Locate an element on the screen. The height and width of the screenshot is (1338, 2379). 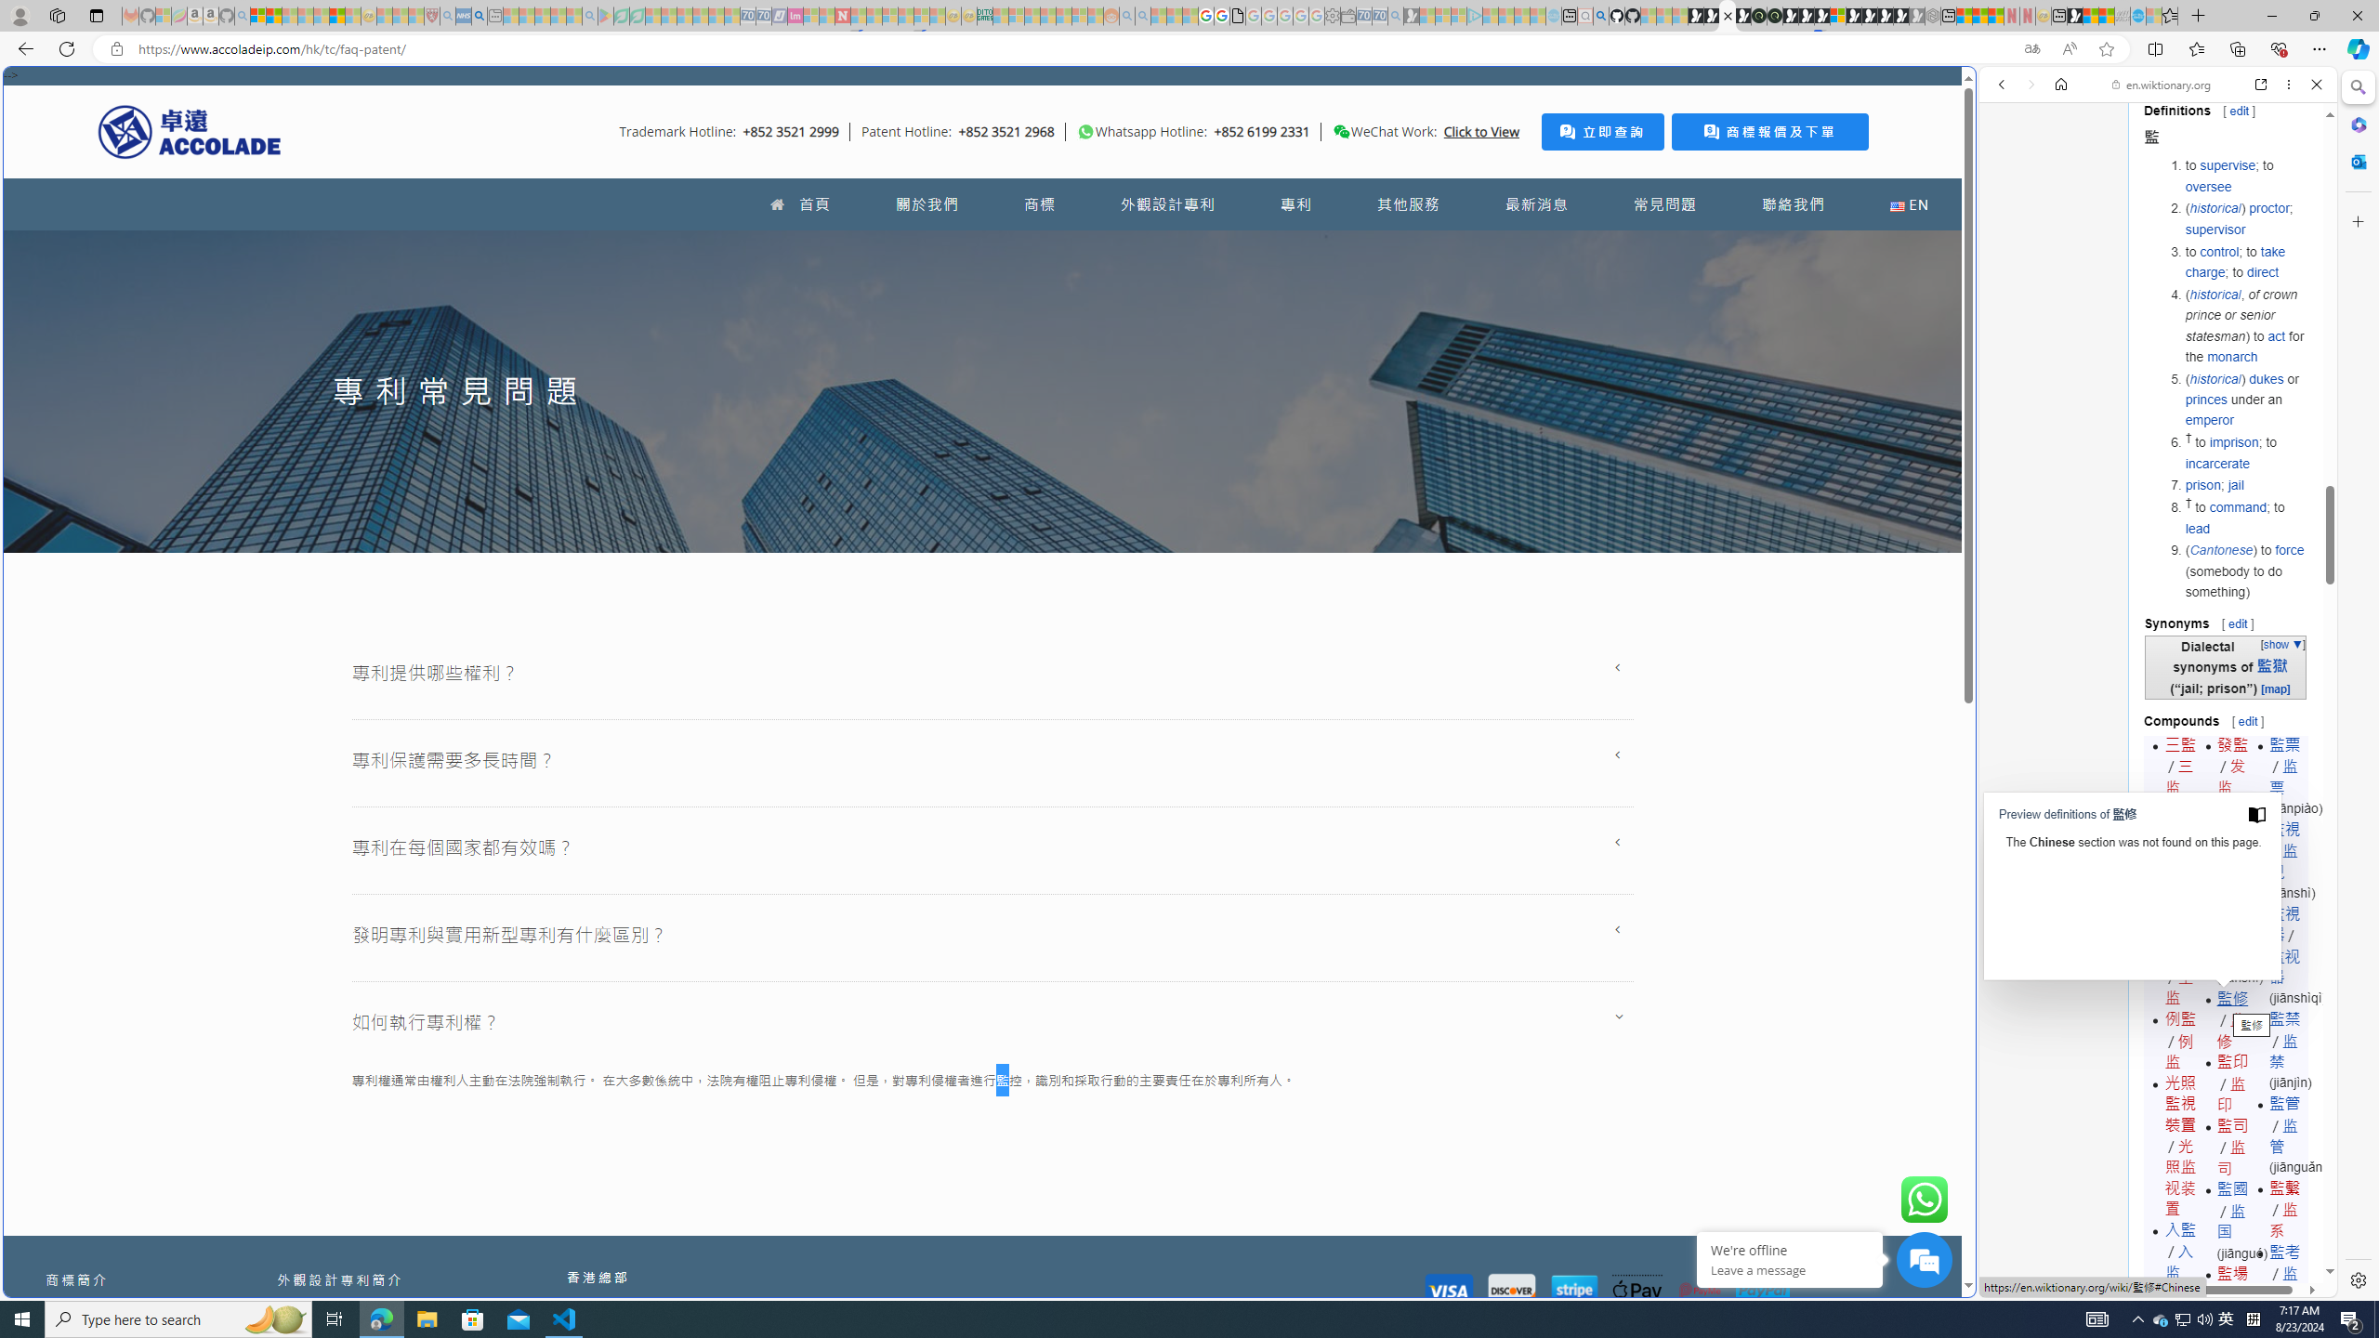
Utah sues federal government - Search - Sleeping is located at coordinates (1143, 16).